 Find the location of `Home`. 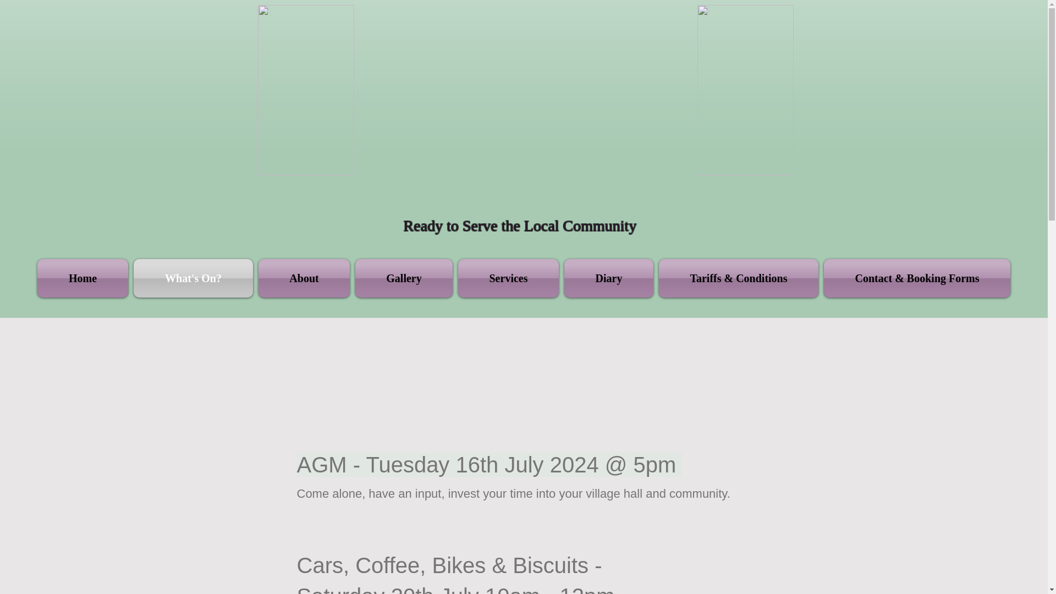

Home is located at coordinates (84, 278).